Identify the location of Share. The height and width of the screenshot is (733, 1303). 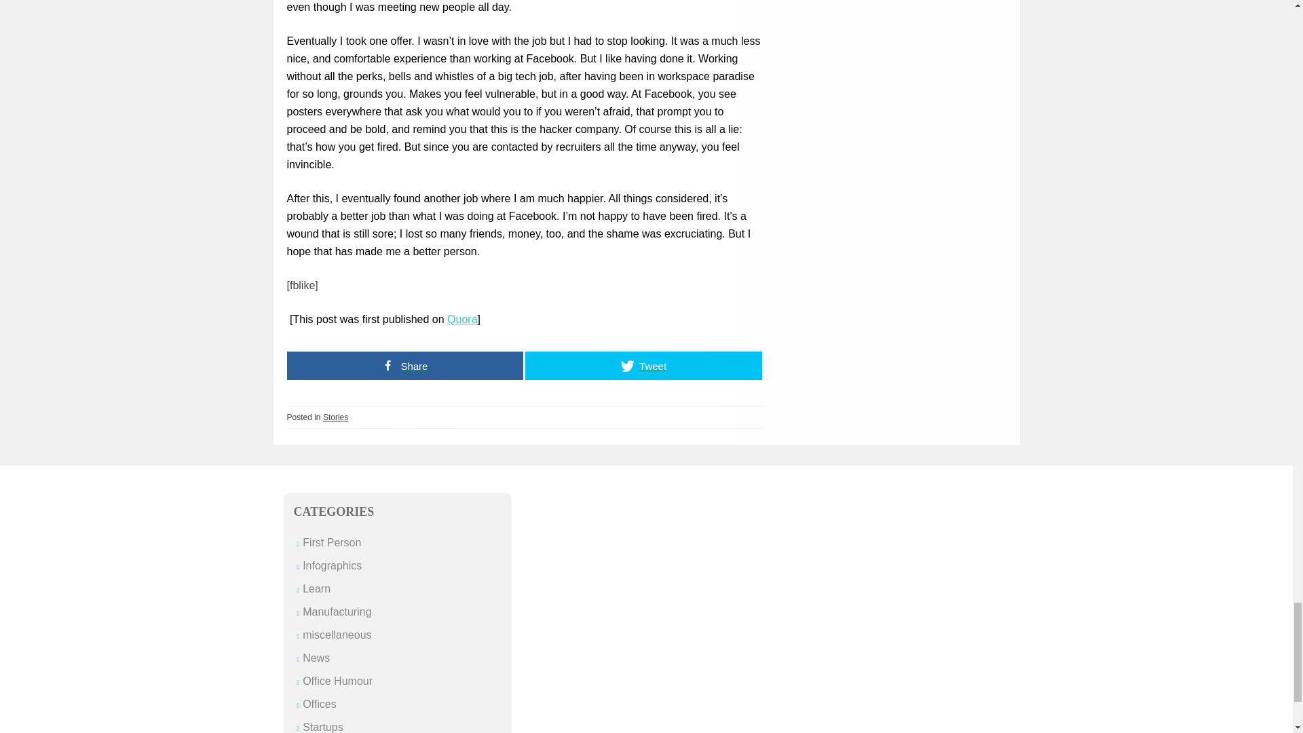
(404, 366).